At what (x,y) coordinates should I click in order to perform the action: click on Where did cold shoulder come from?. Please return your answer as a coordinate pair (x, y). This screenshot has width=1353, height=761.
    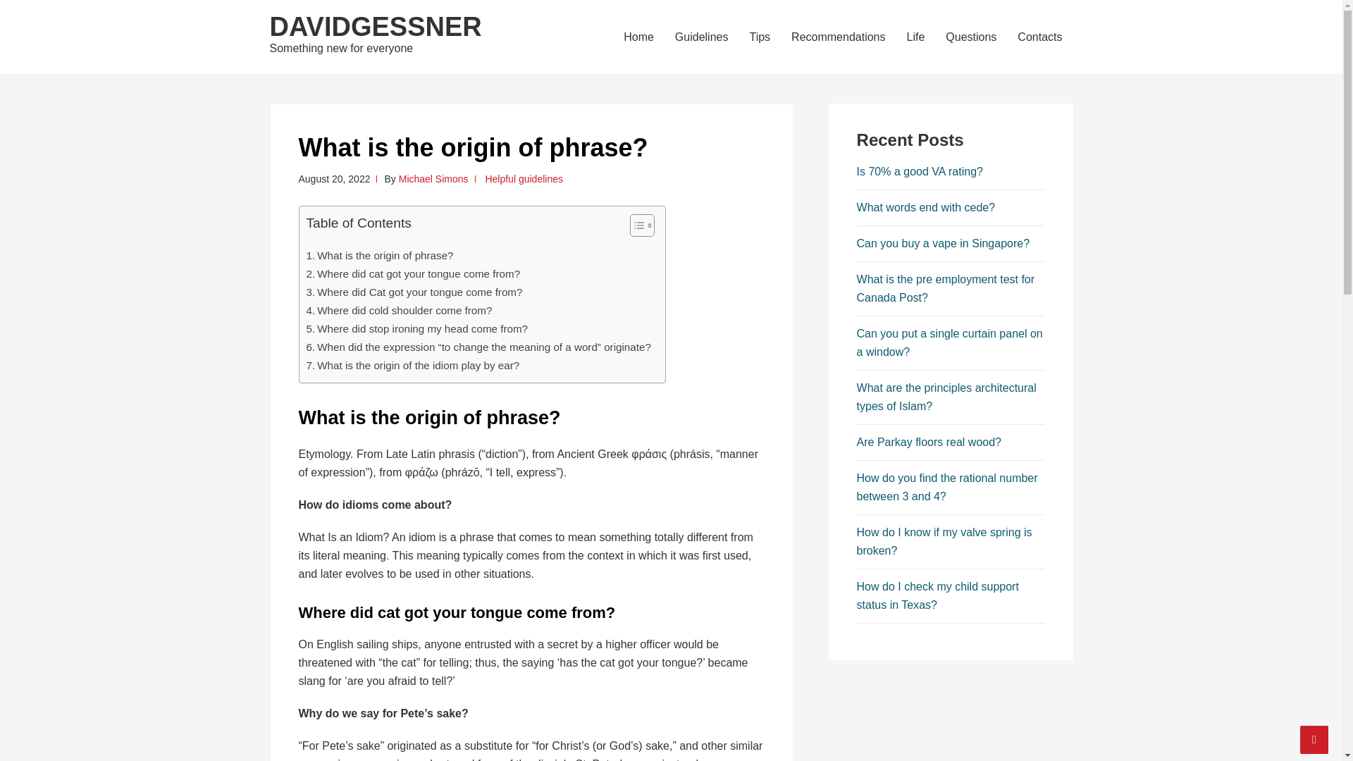
    Looking at the image, I should click on (399, 310).